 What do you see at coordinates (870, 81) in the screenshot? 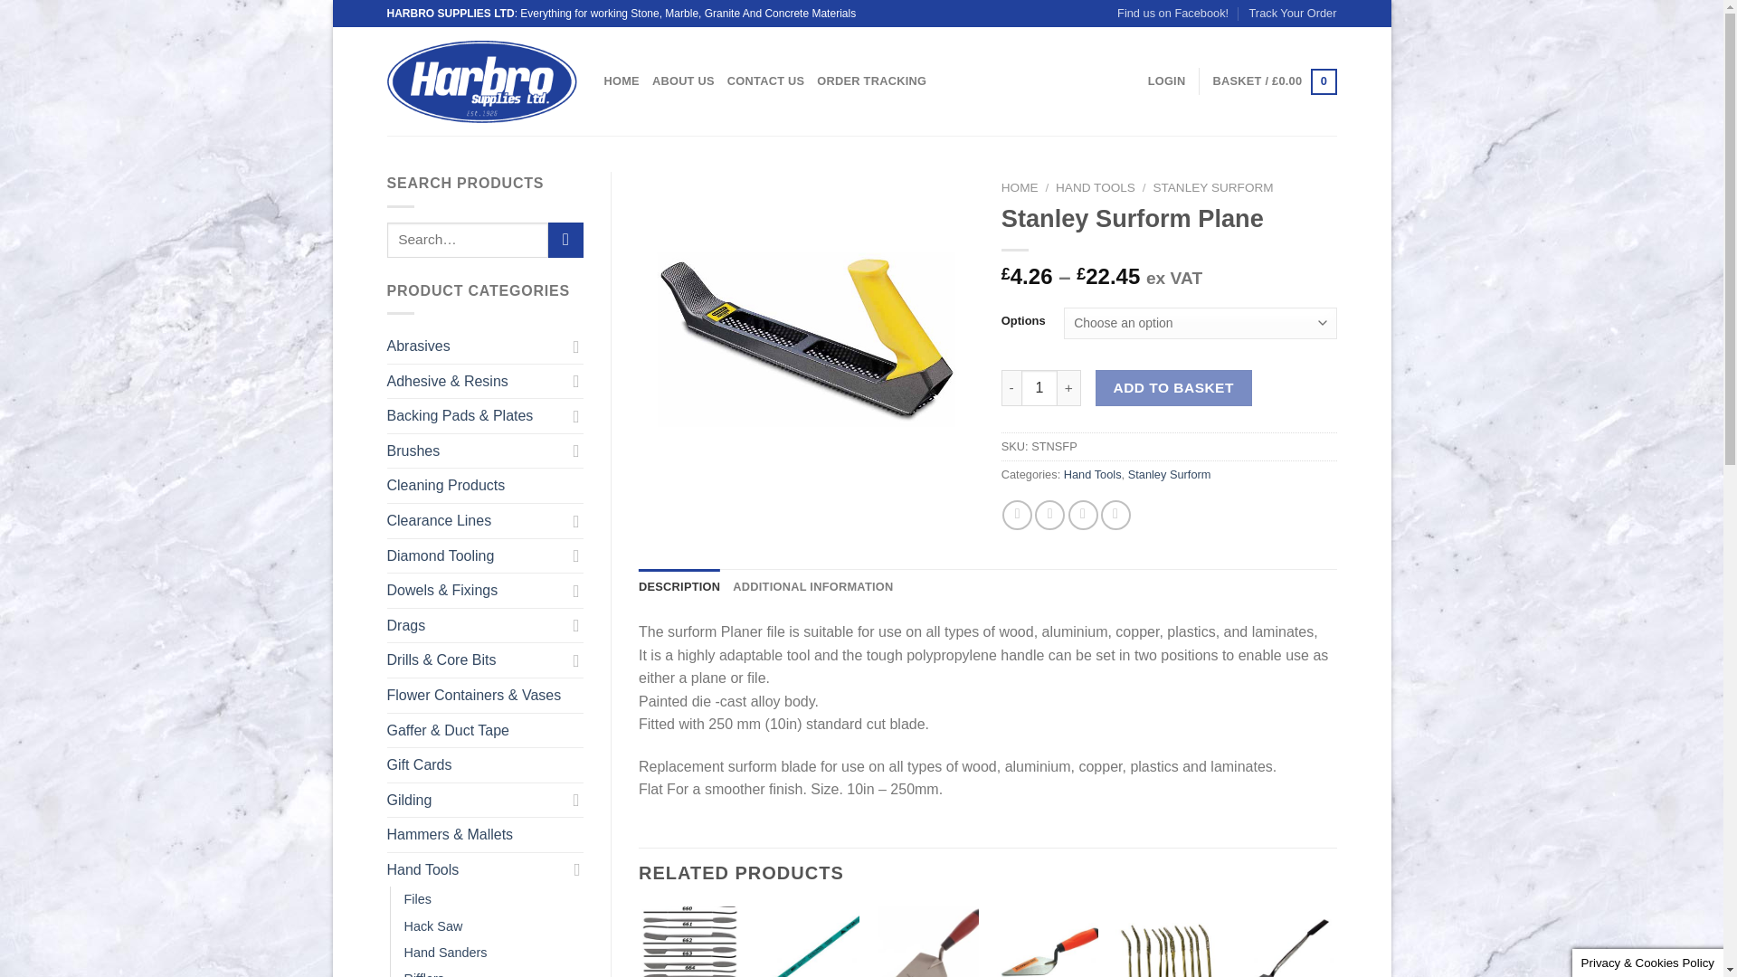
I see `ORDER TRACKING` at bounding box center [870, 81].